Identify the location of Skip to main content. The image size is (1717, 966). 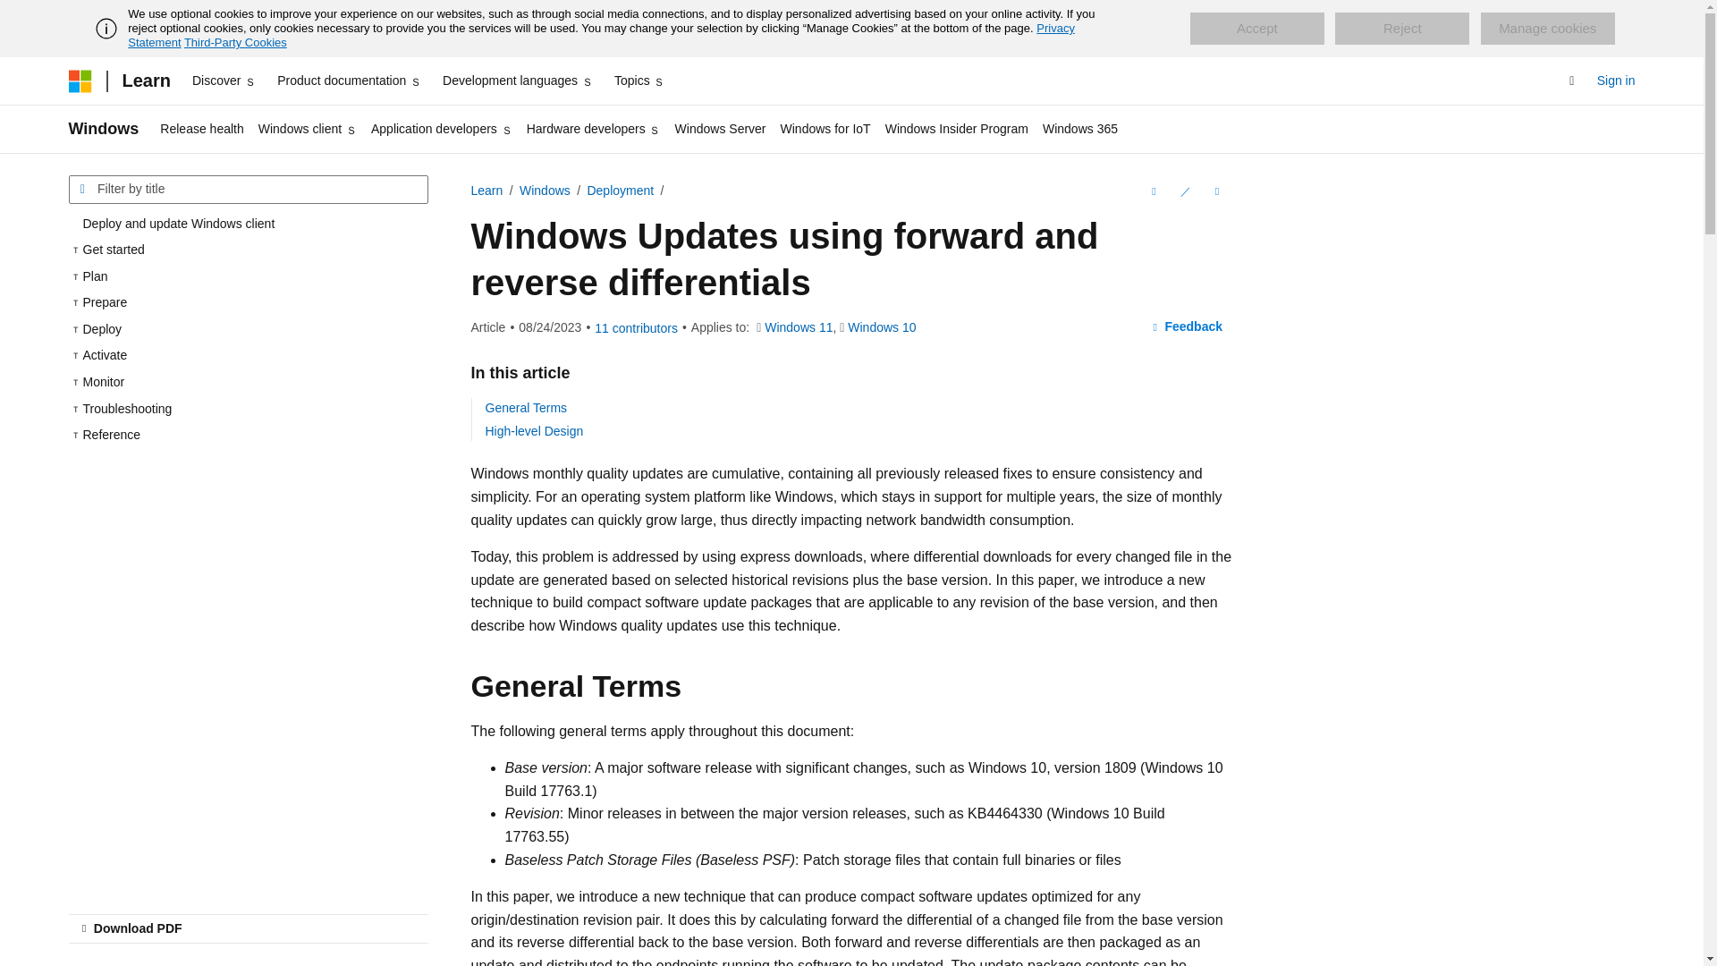
(13, 14).